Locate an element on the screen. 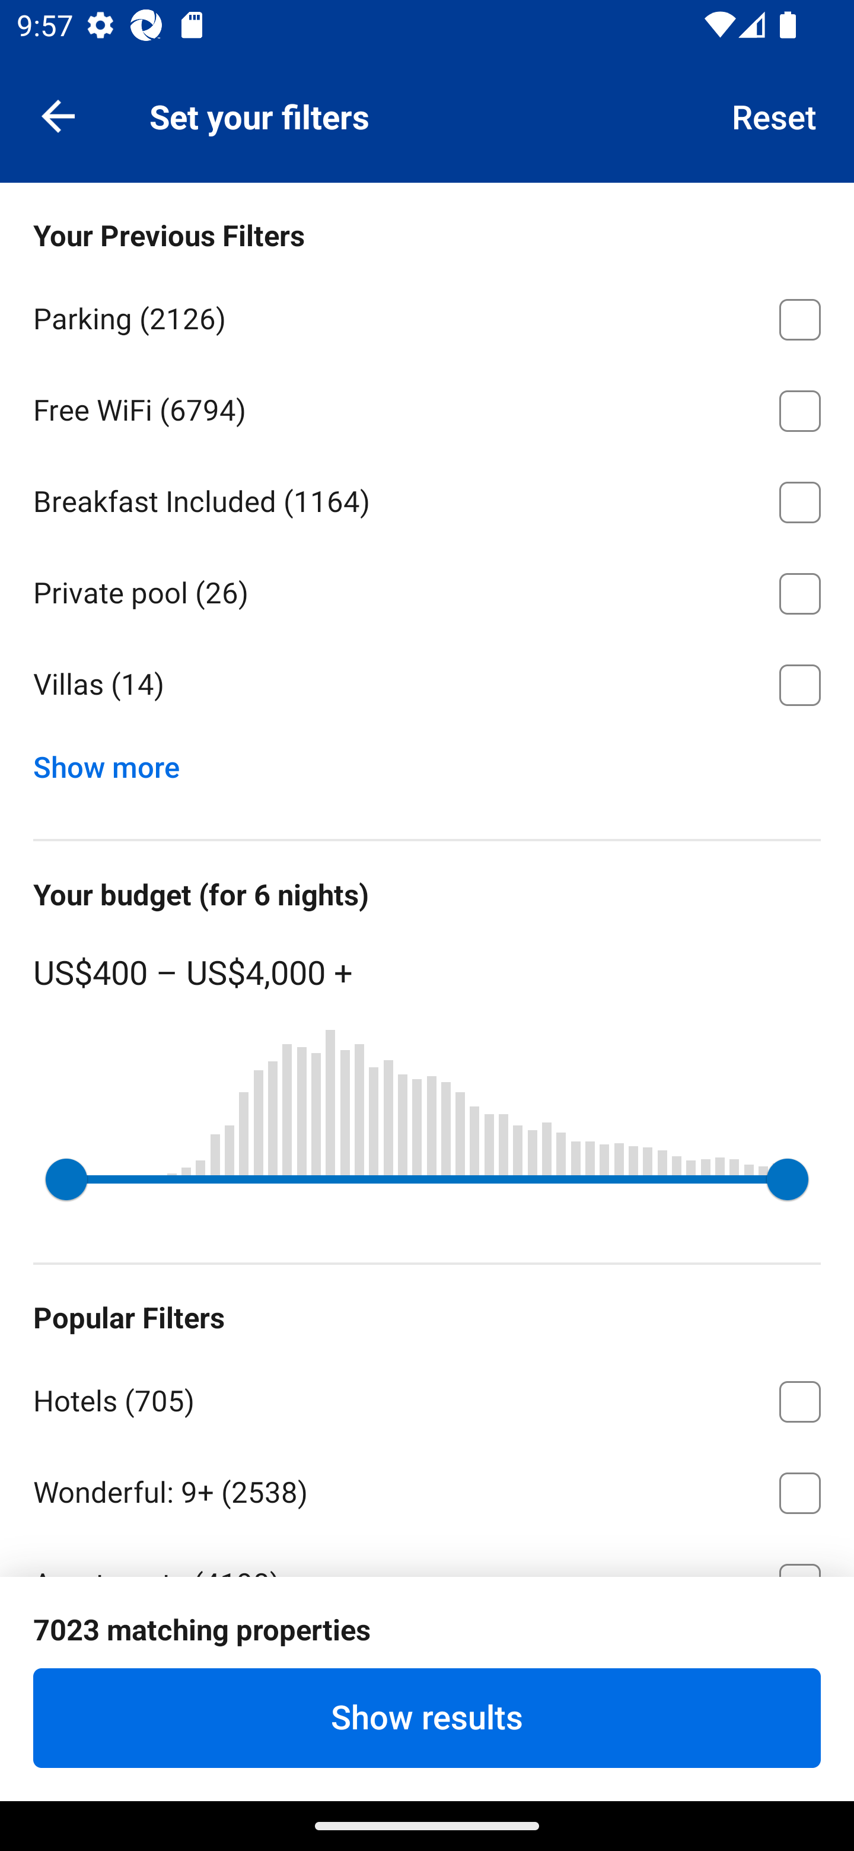 The width and height of the screenshot is (854, 1851). Private pool ⁦(26) is located at coordinates (427, 590).